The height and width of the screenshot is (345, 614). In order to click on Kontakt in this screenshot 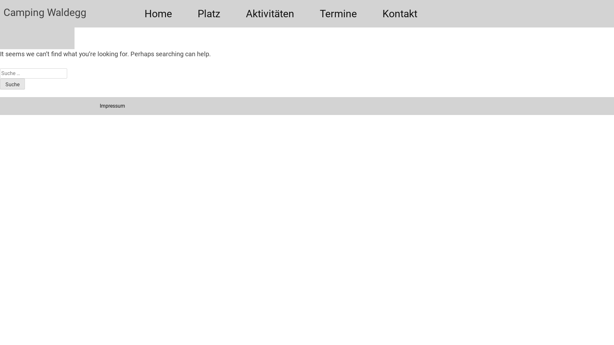, I will do `click(400, 14)`.